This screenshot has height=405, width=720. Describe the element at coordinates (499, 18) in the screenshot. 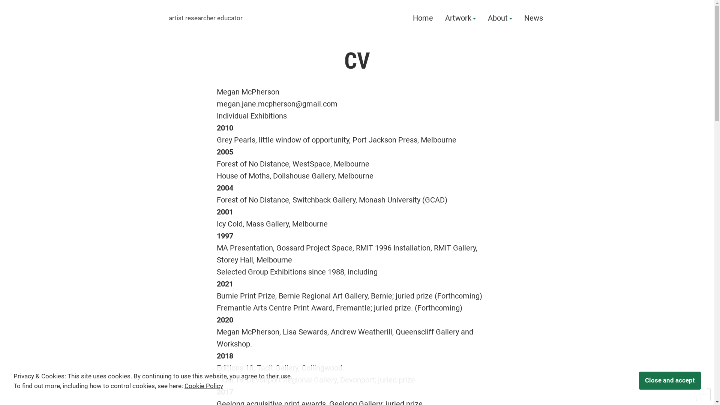

I see `About` at that location.